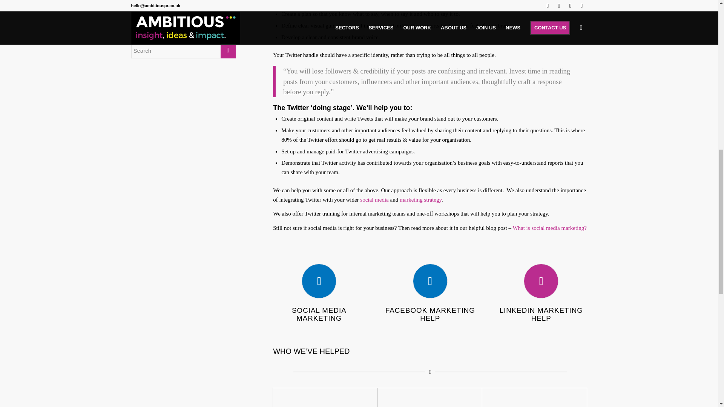 The width and height of the screenshot is (724, 407). What do you see at coordinates (374, 199) in the screenshot?
I see `social media` at bounding box center [374, 199].